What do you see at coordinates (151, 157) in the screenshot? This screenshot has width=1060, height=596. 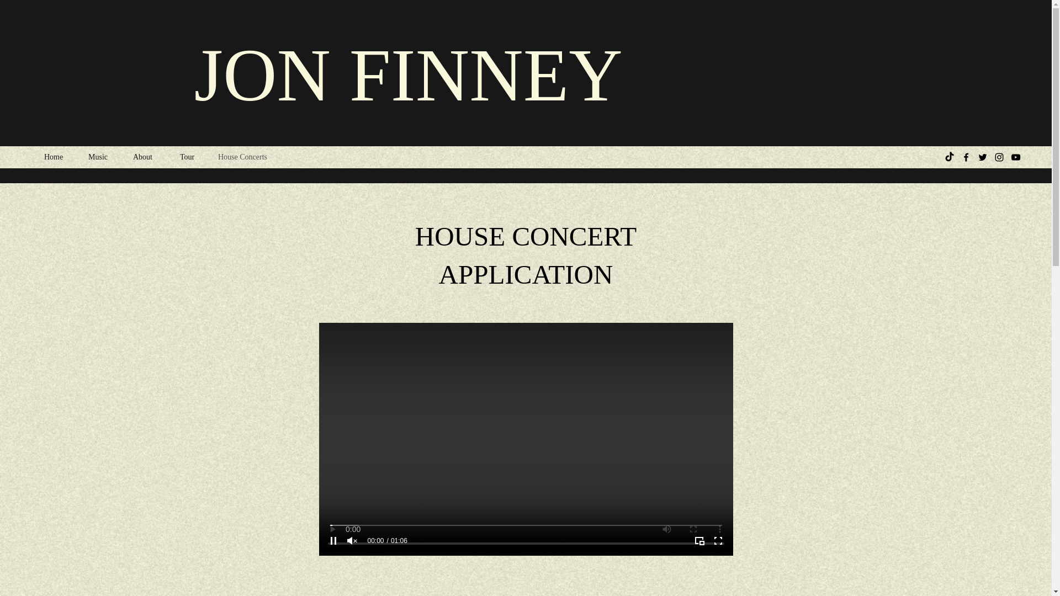 I see `About` at bounding box center [151, 157].